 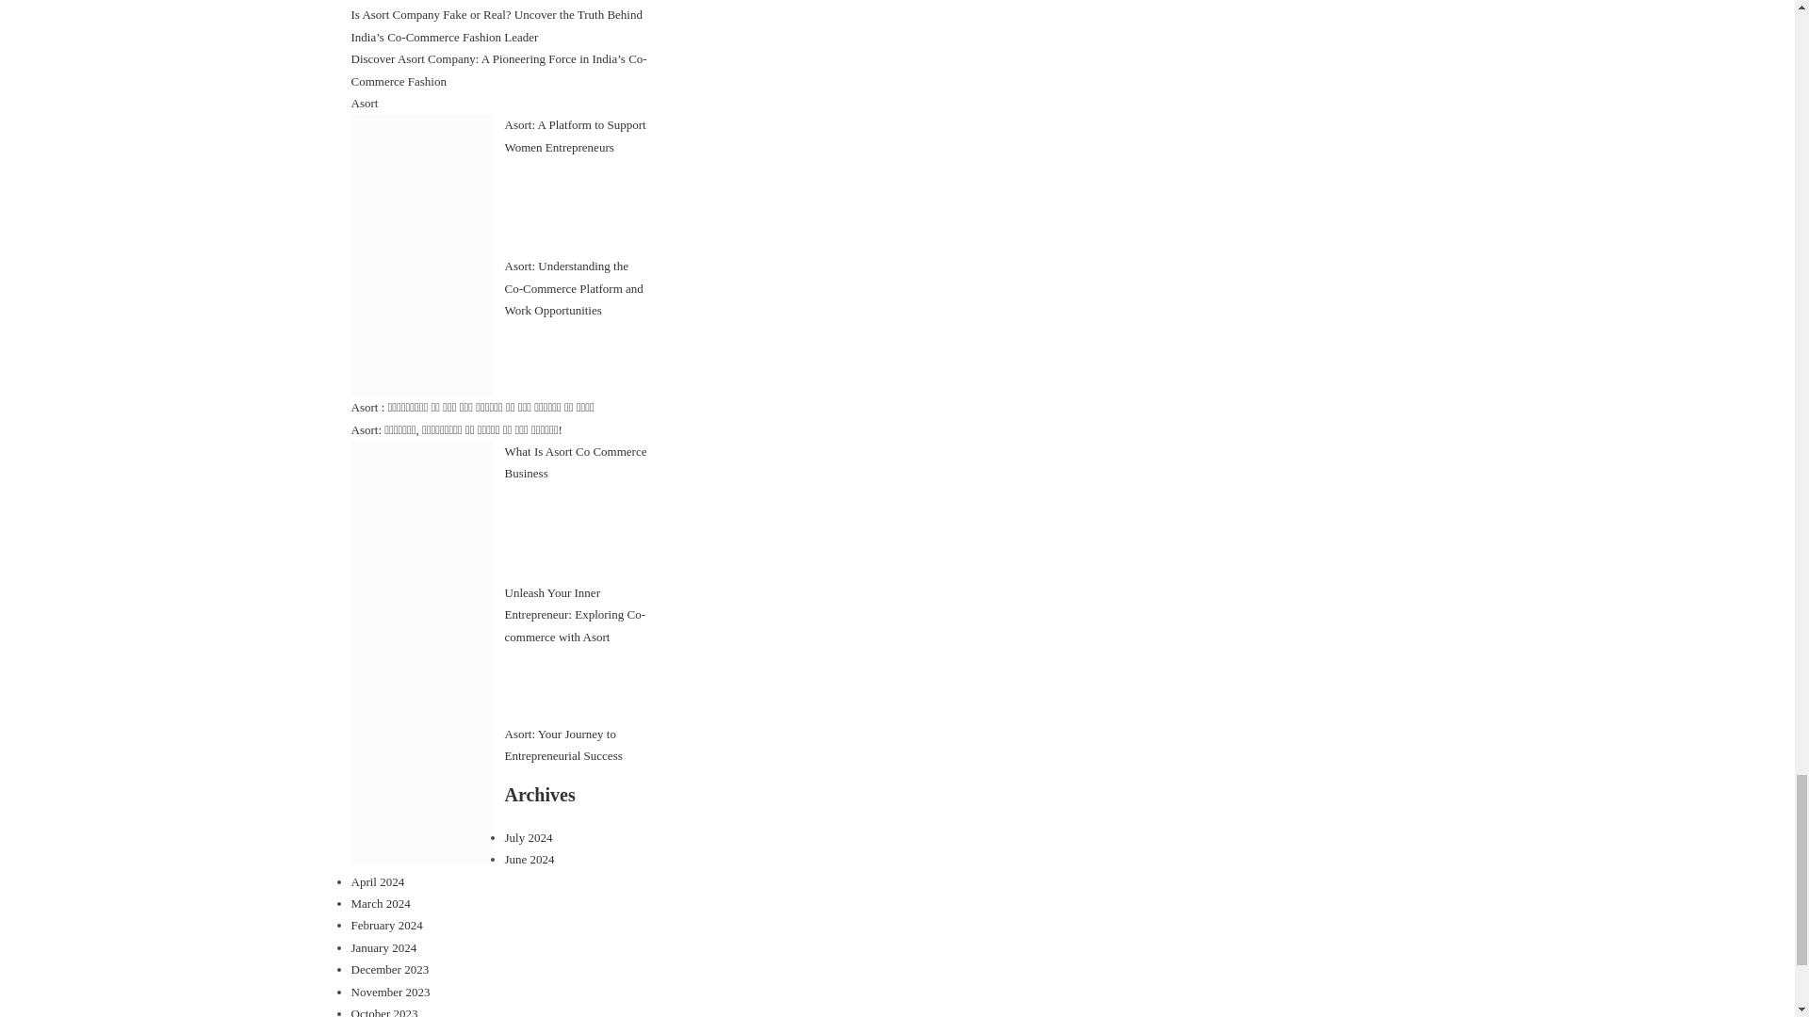 I want to click on March 2024, so click(x=381, y=902).